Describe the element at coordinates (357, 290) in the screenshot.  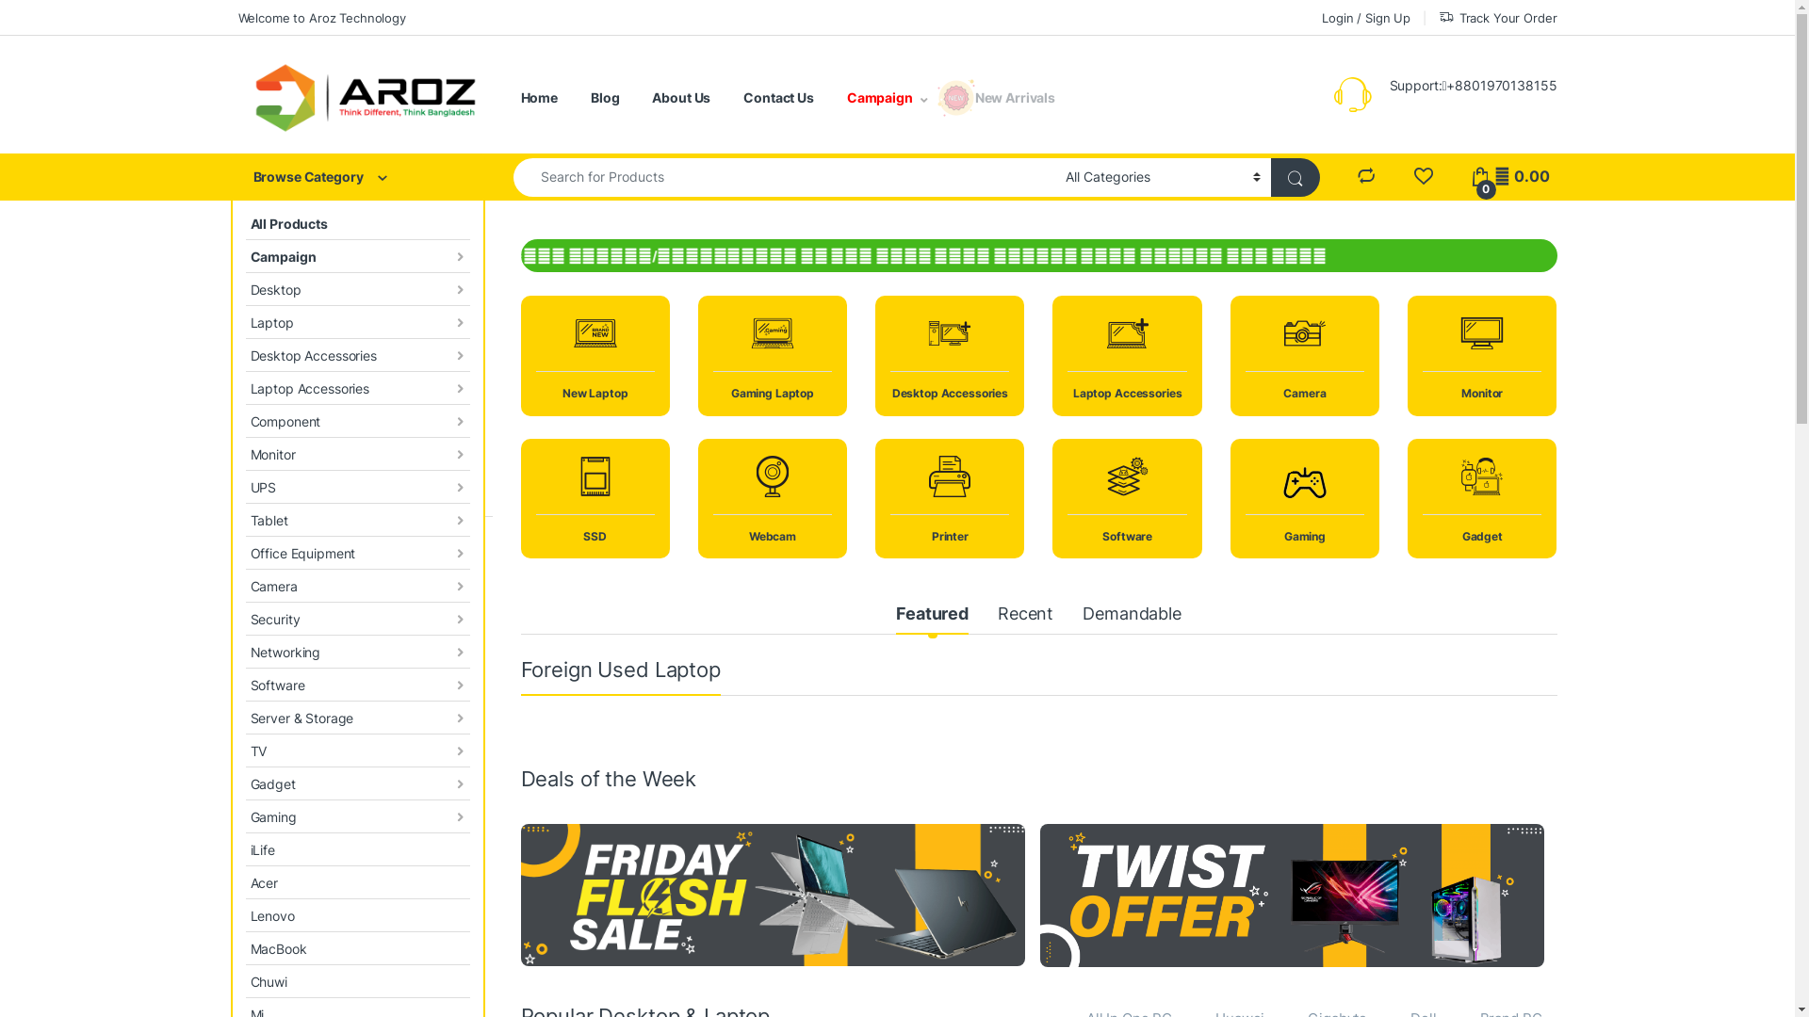
I see `Desktop` at that location.